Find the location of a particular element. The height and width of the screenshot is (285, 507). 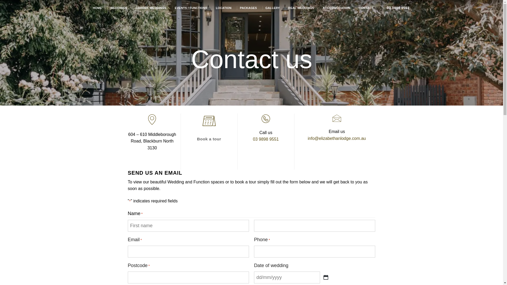

EVENTS / FUNCTIONS is located at coordinates (191, 8).